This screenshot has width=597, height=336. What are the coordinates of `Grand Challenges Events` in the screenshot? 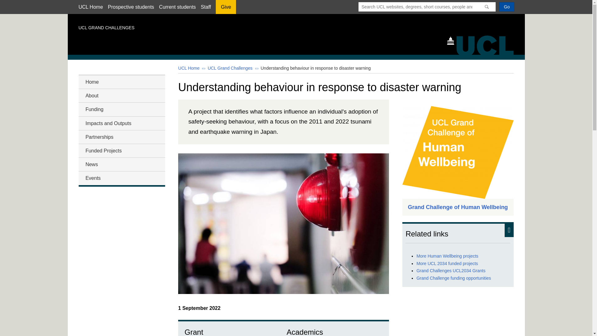 It's located at (121, 178).